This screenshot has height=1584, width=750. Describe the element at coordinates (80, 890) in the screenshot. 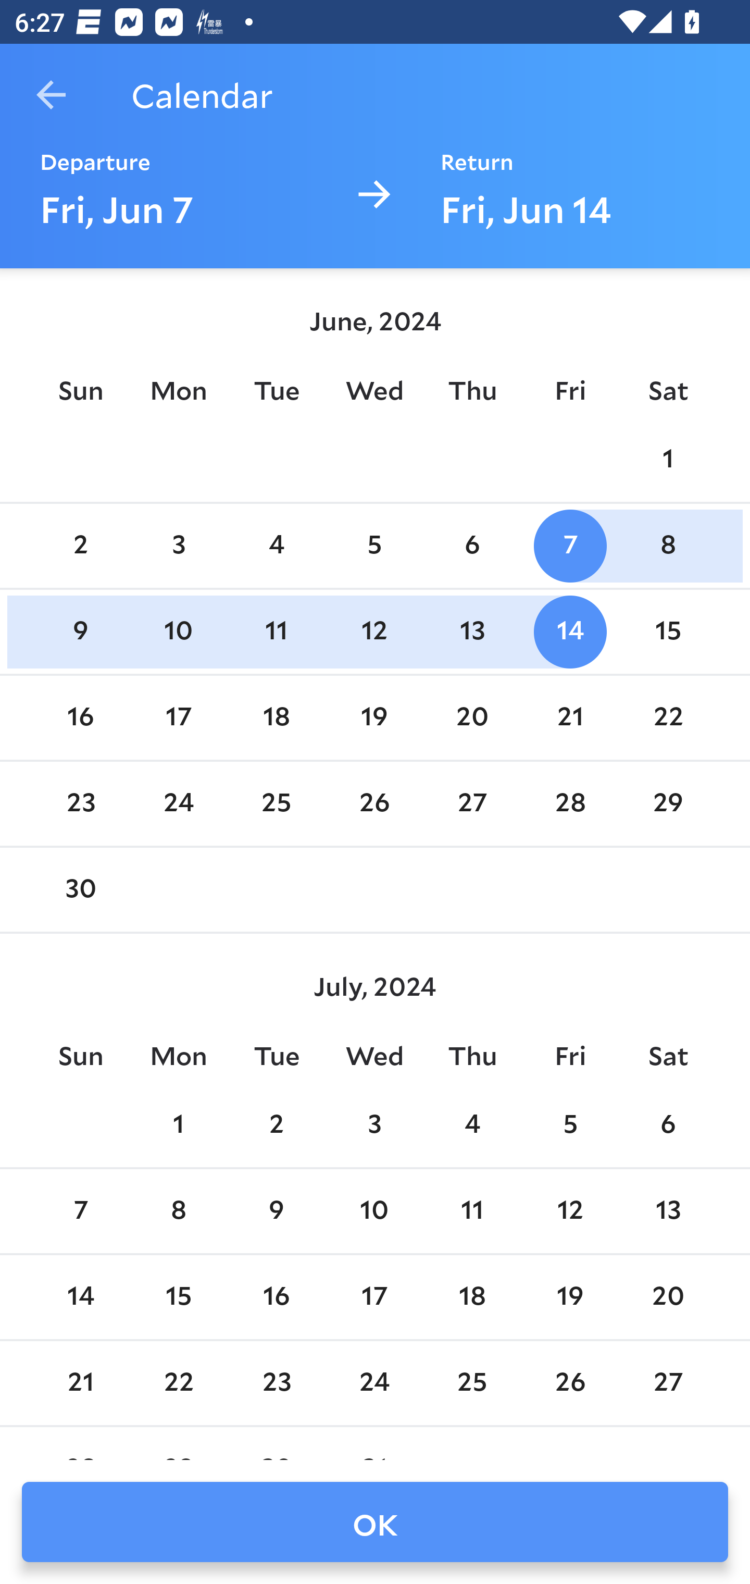

I see `30` at that location.